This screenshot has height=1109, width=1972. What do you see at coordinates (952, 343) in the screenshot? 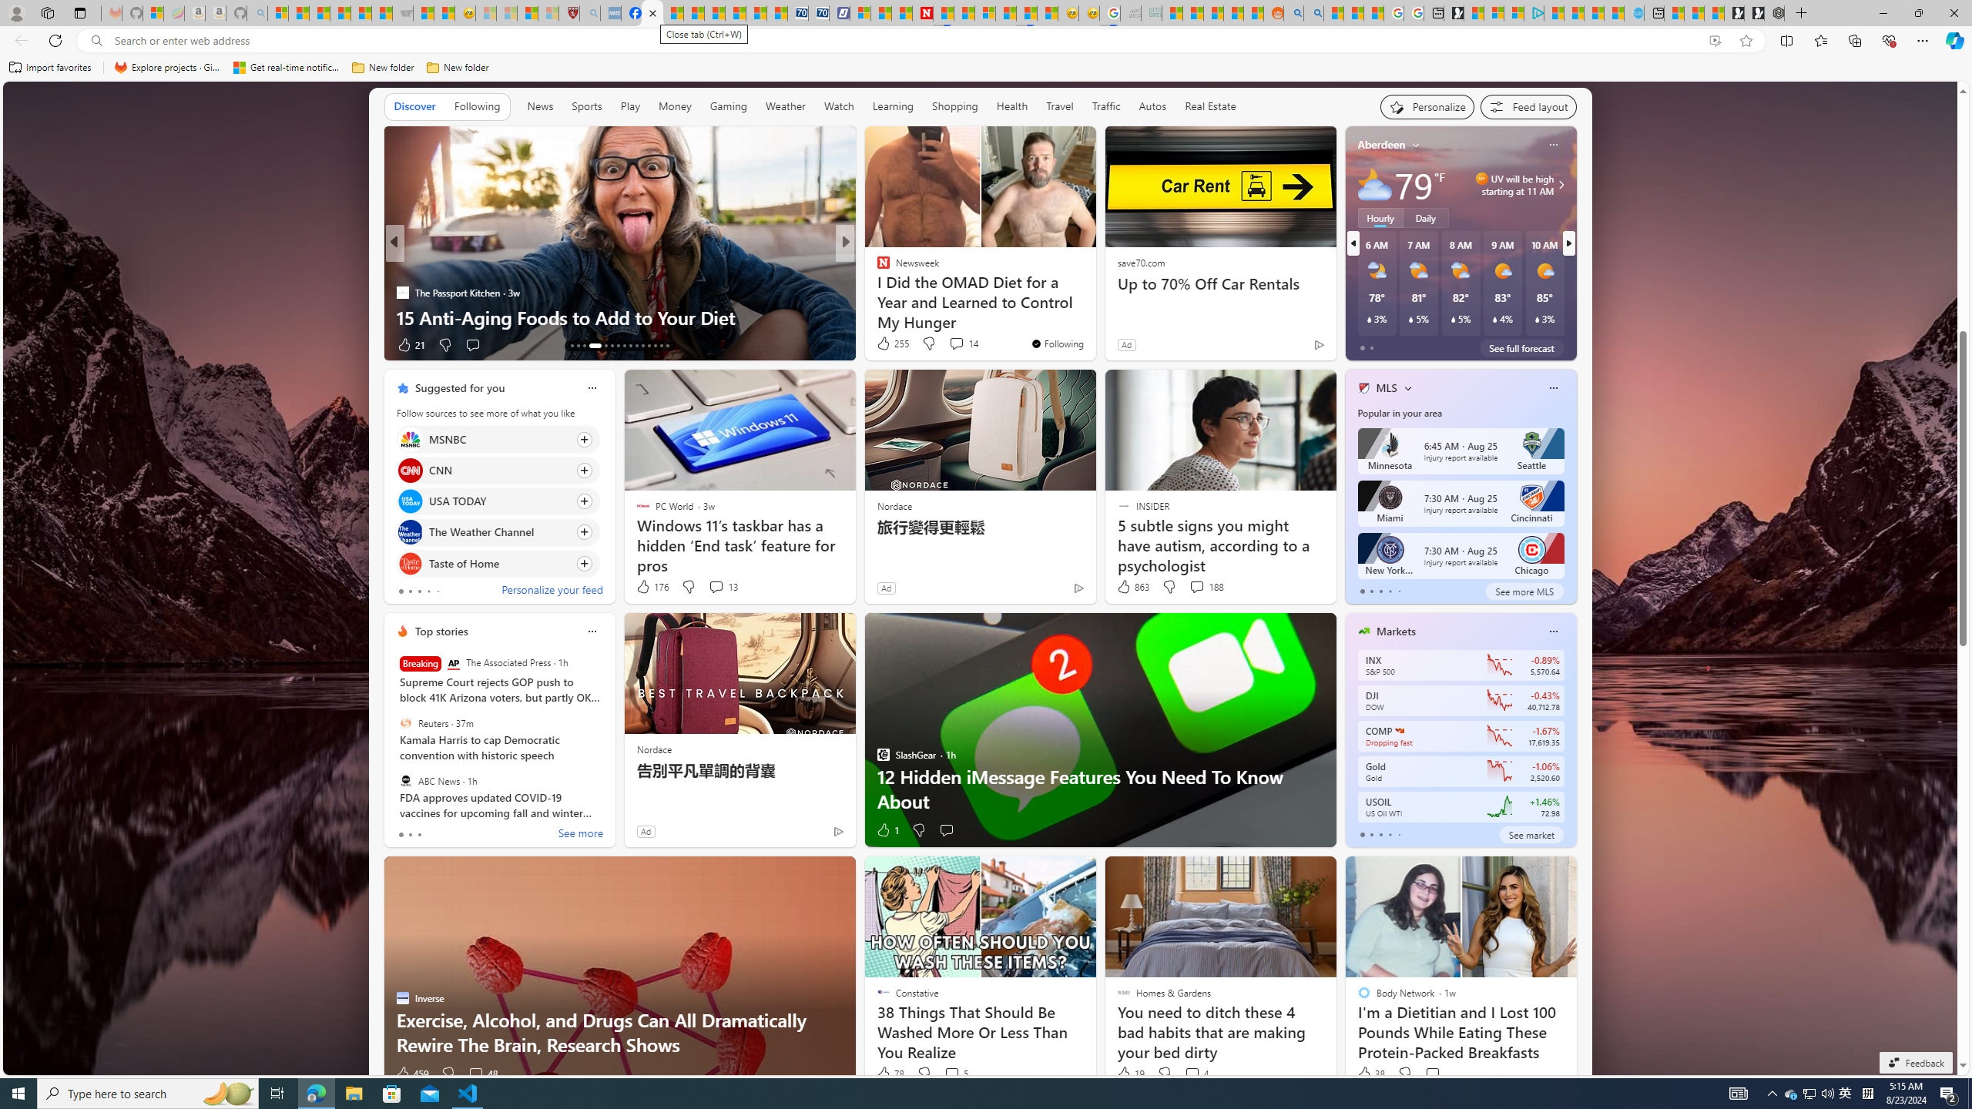
I see `View comments 114 Comment` at bounding box center [952, 343].